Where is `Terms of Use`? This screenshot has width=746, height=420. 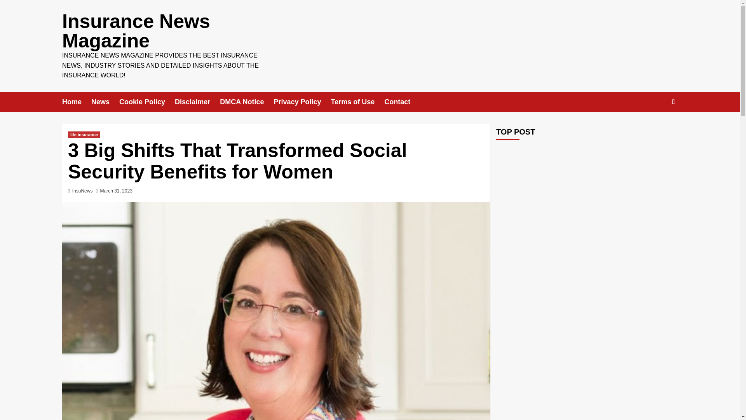
Terms of Use is located at coordinates (358, 102).